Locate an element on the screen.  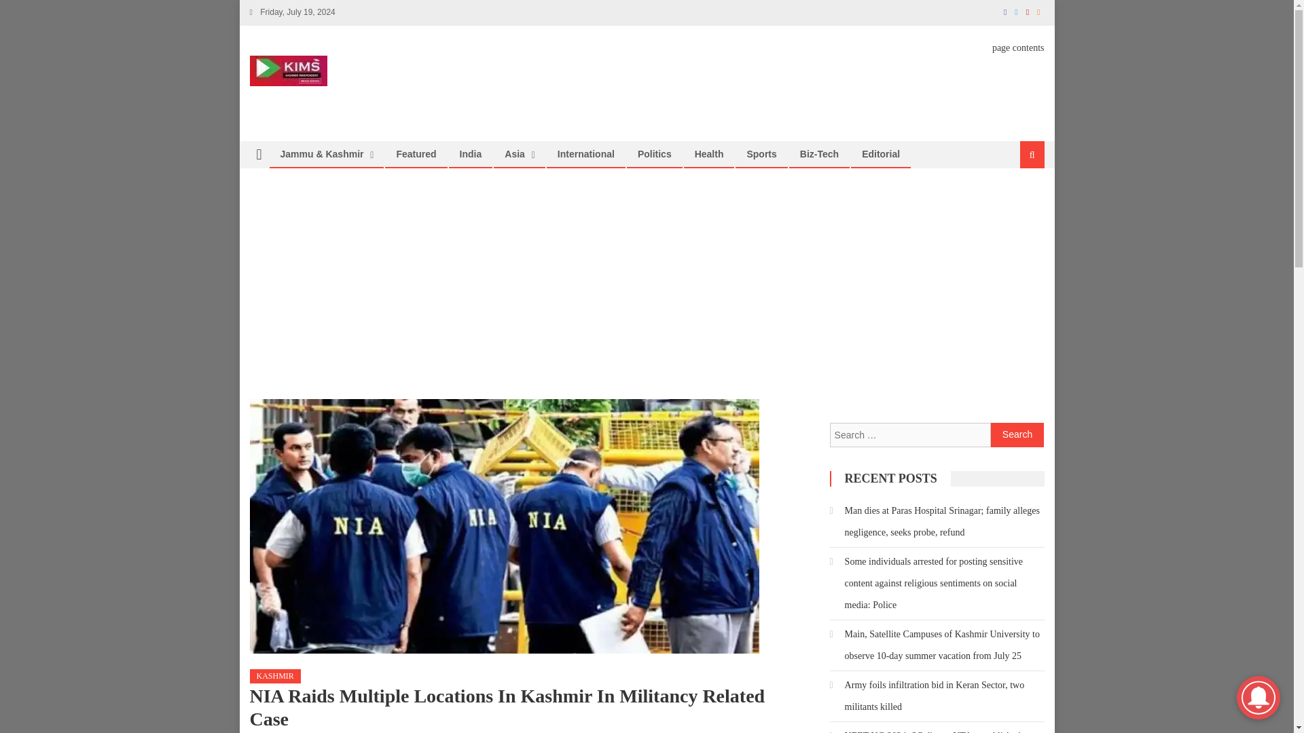
International is located at coordinates (585, 154).